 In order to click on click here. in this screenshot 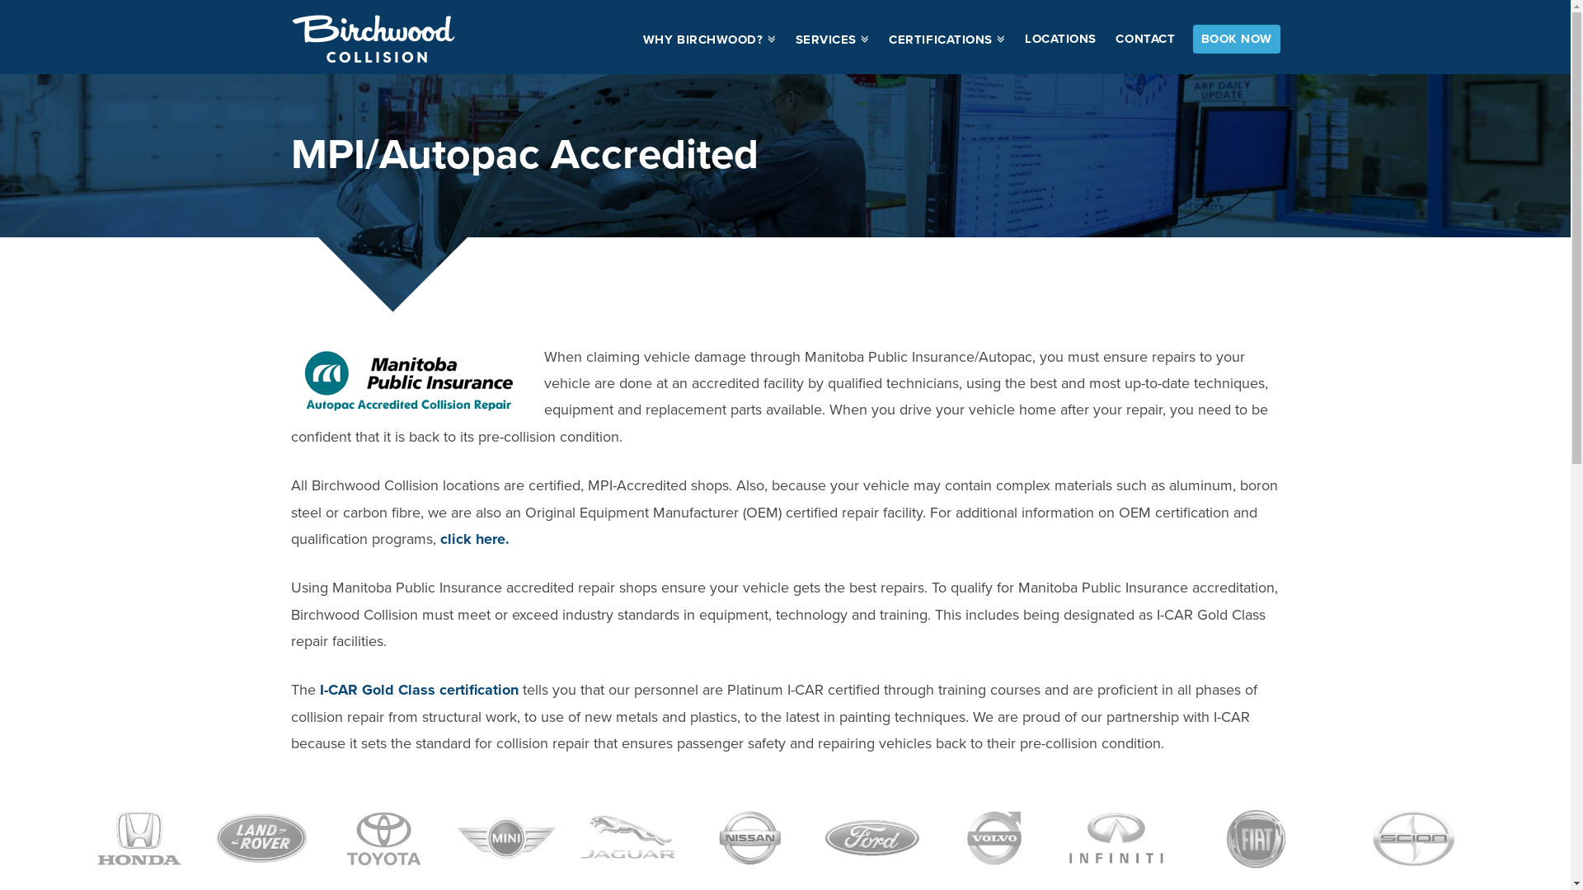, I will do `click(475, 539)`.